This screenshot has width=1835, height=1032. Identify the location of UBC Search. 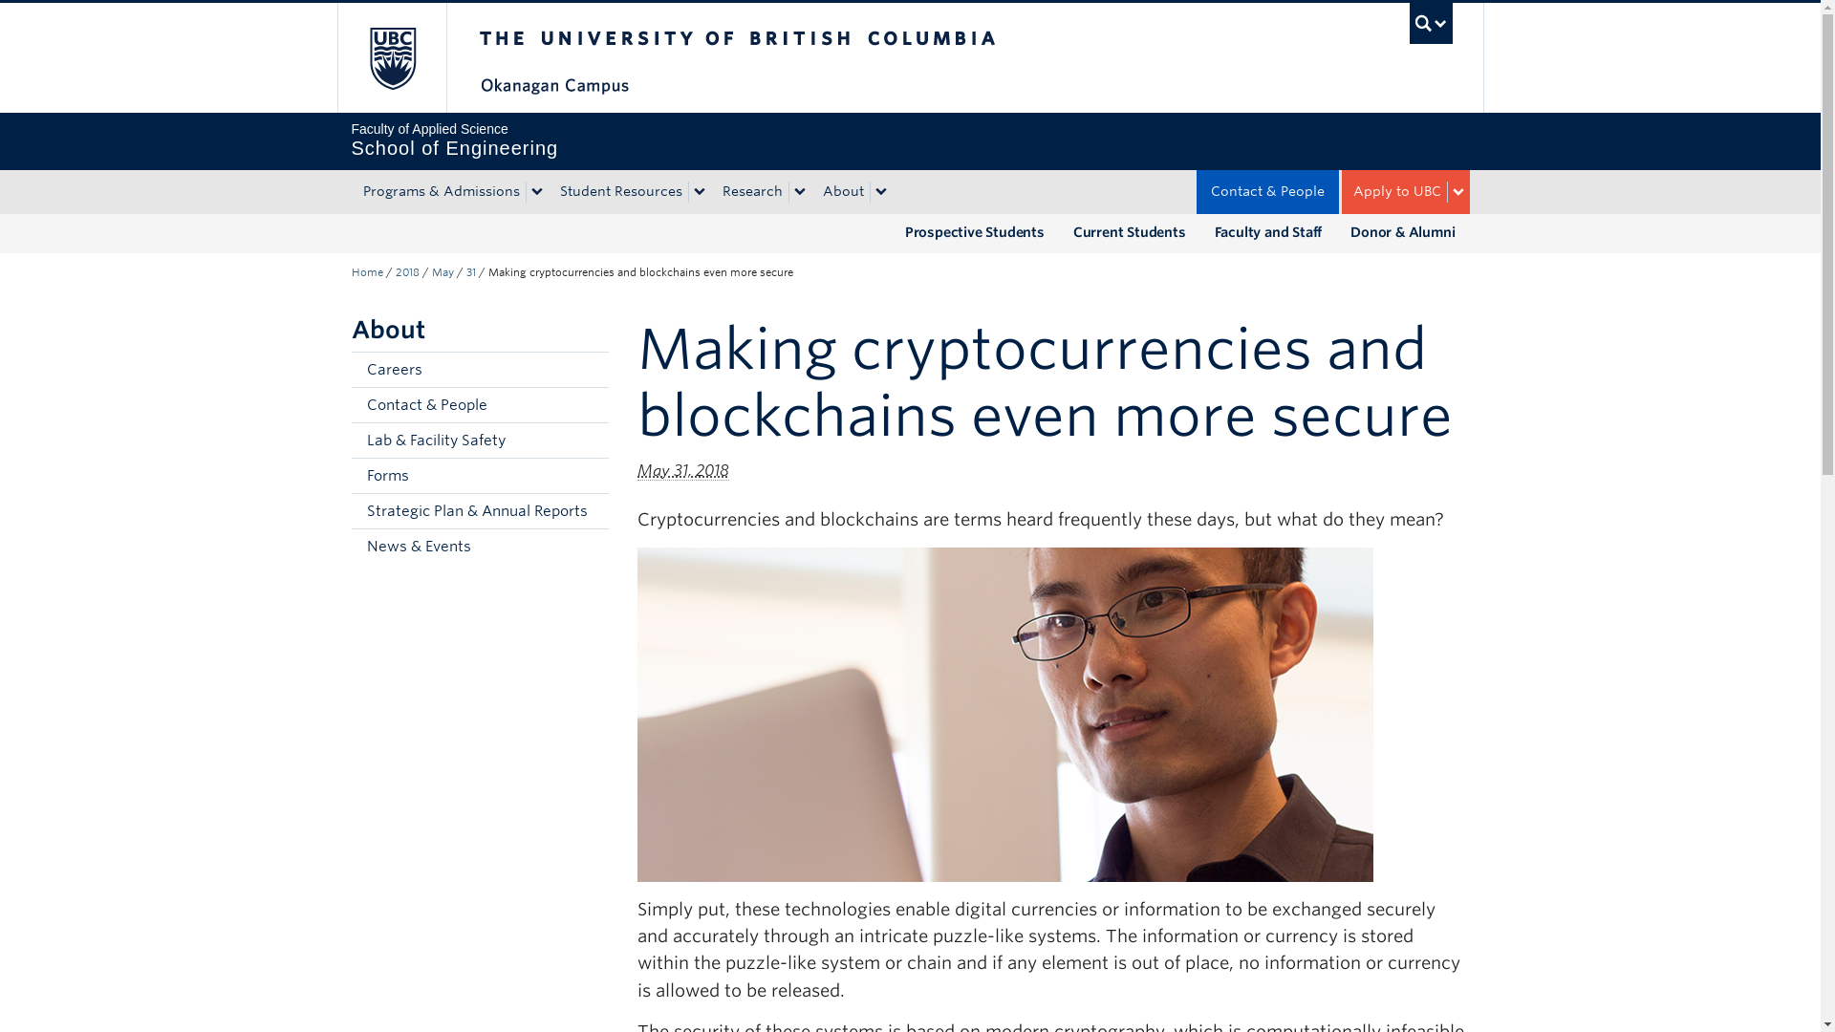
(910, 140).